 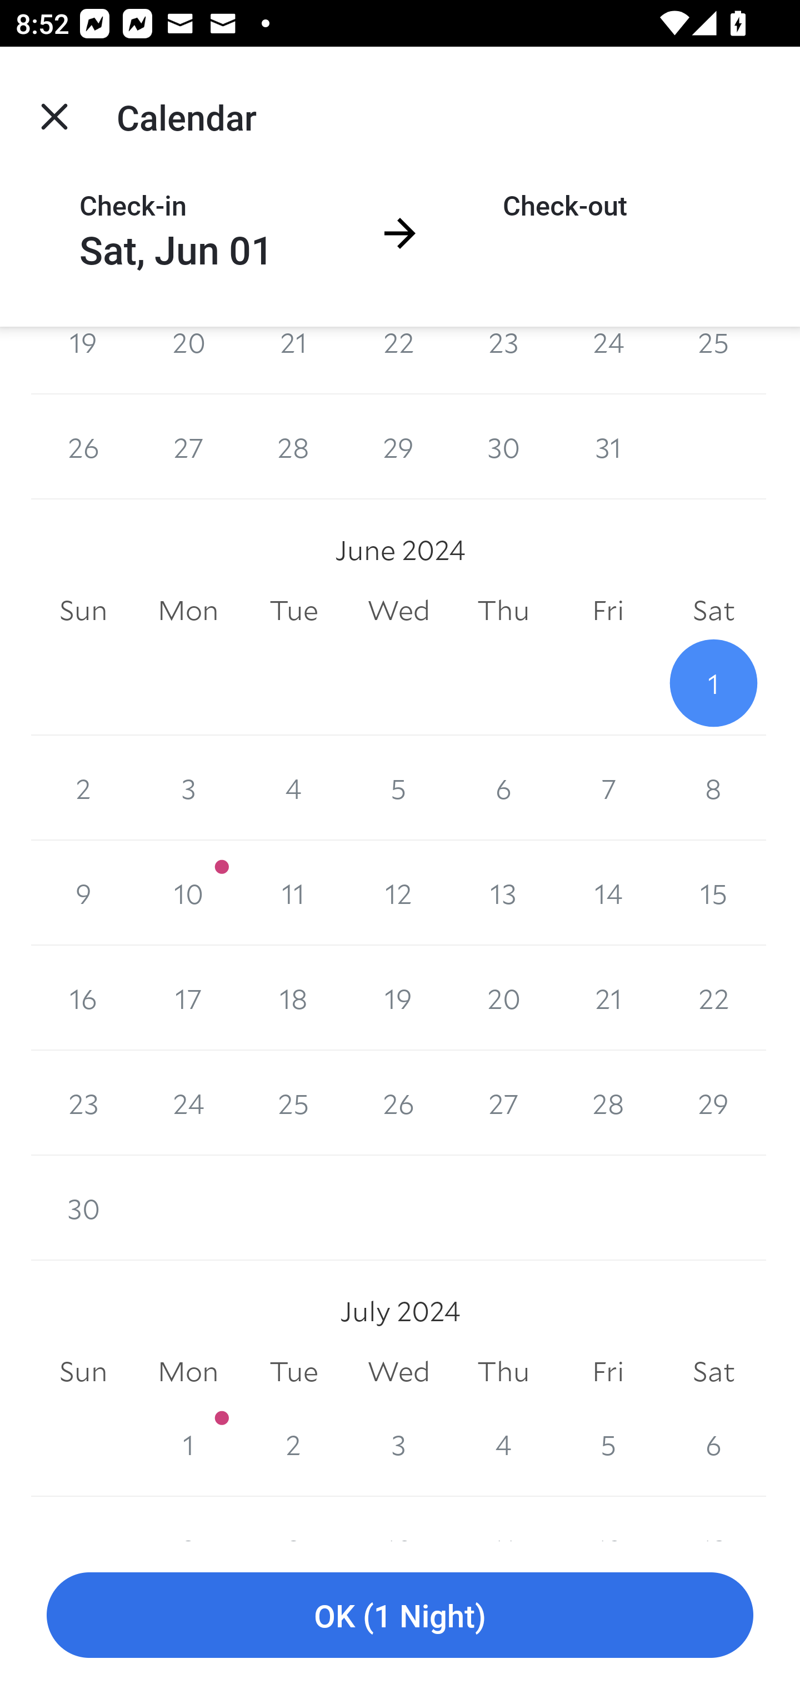 I want to click on 10 10 June 2024, so click(x=188, y=893).